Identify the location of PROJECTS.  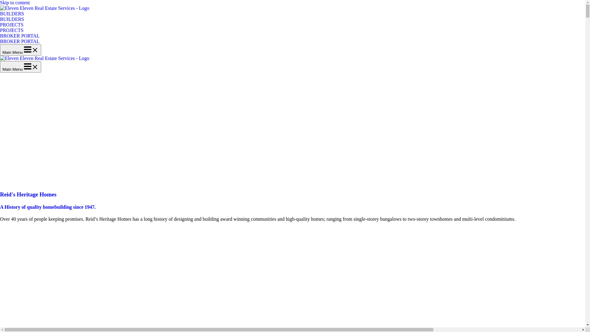
(293, 28).